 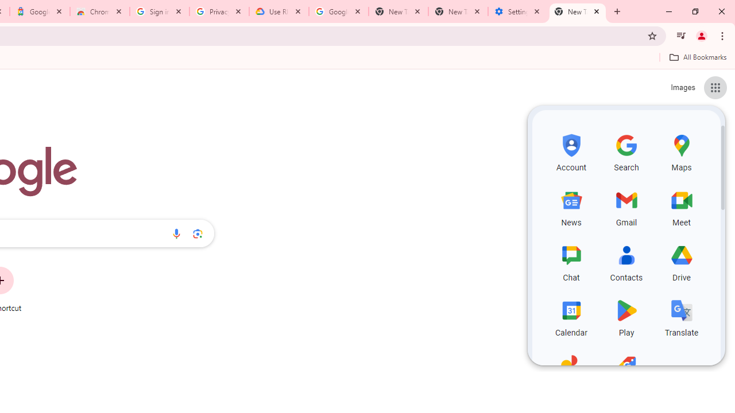 What do you see at coordinates (681, 317) in the screenshot?
I see `Translate, row 4 of 5 and column 3 of 3 in the first section` at bounding box center [681, 317].